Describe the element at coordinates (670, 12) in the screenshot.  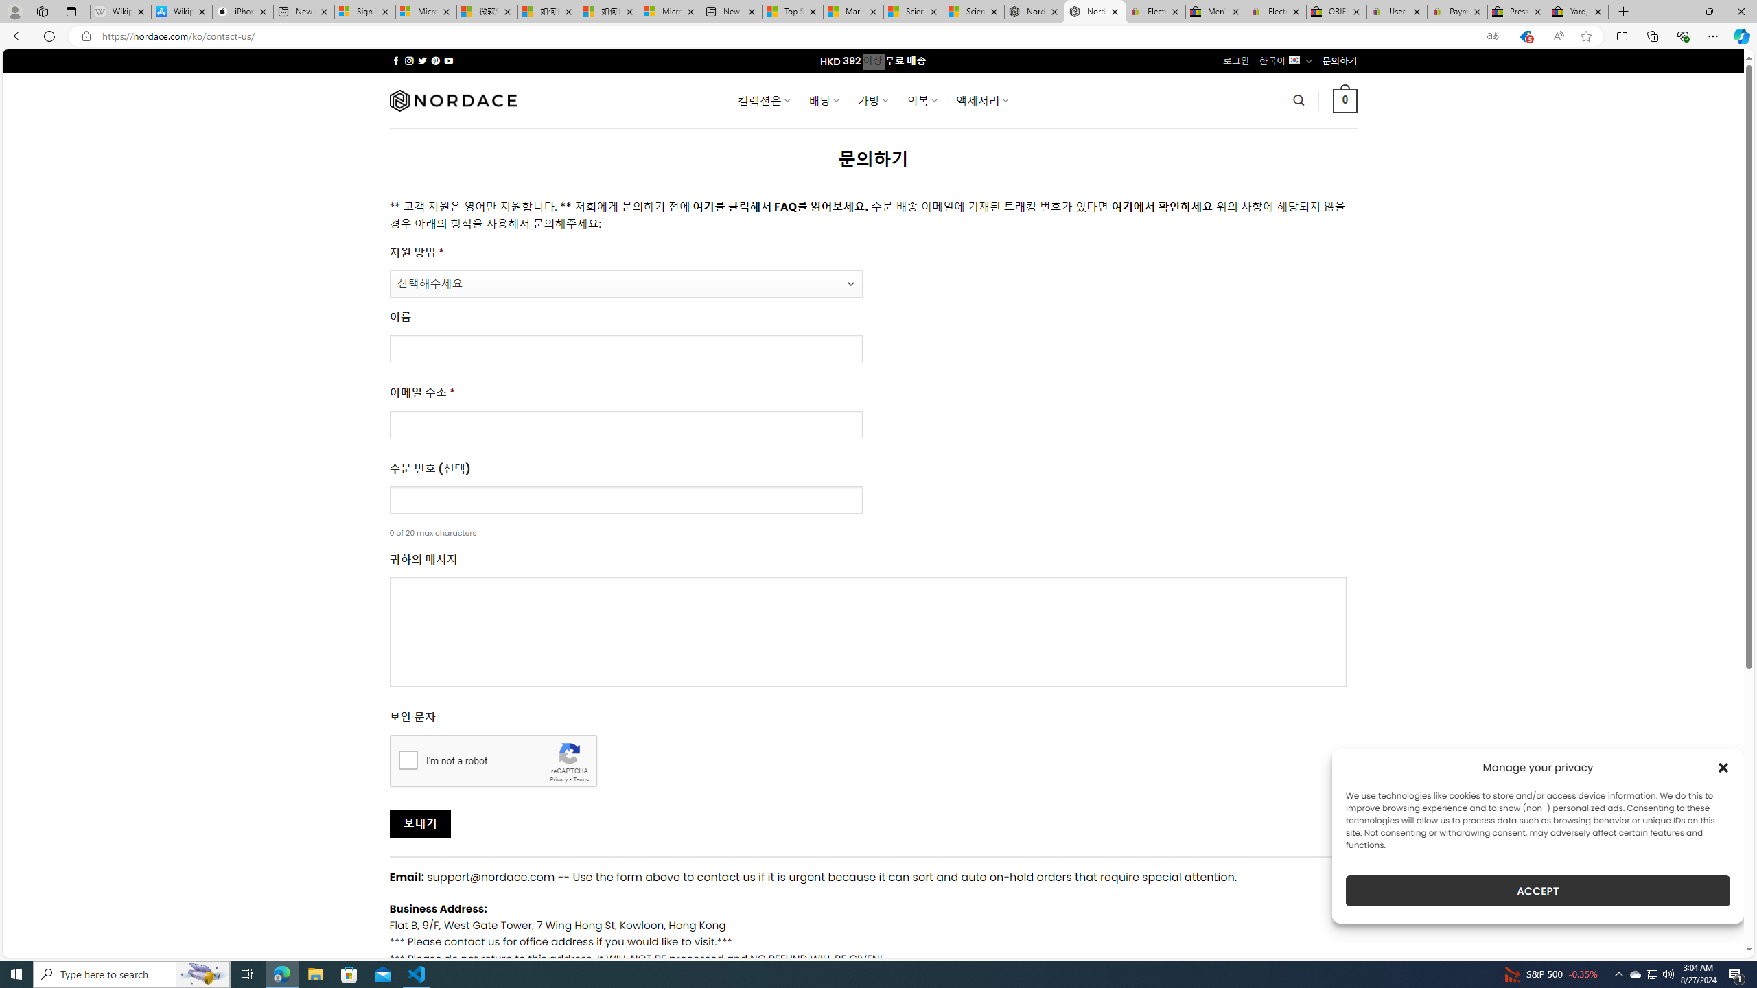
I see `Microsoft account | Account Checkup` at that location.